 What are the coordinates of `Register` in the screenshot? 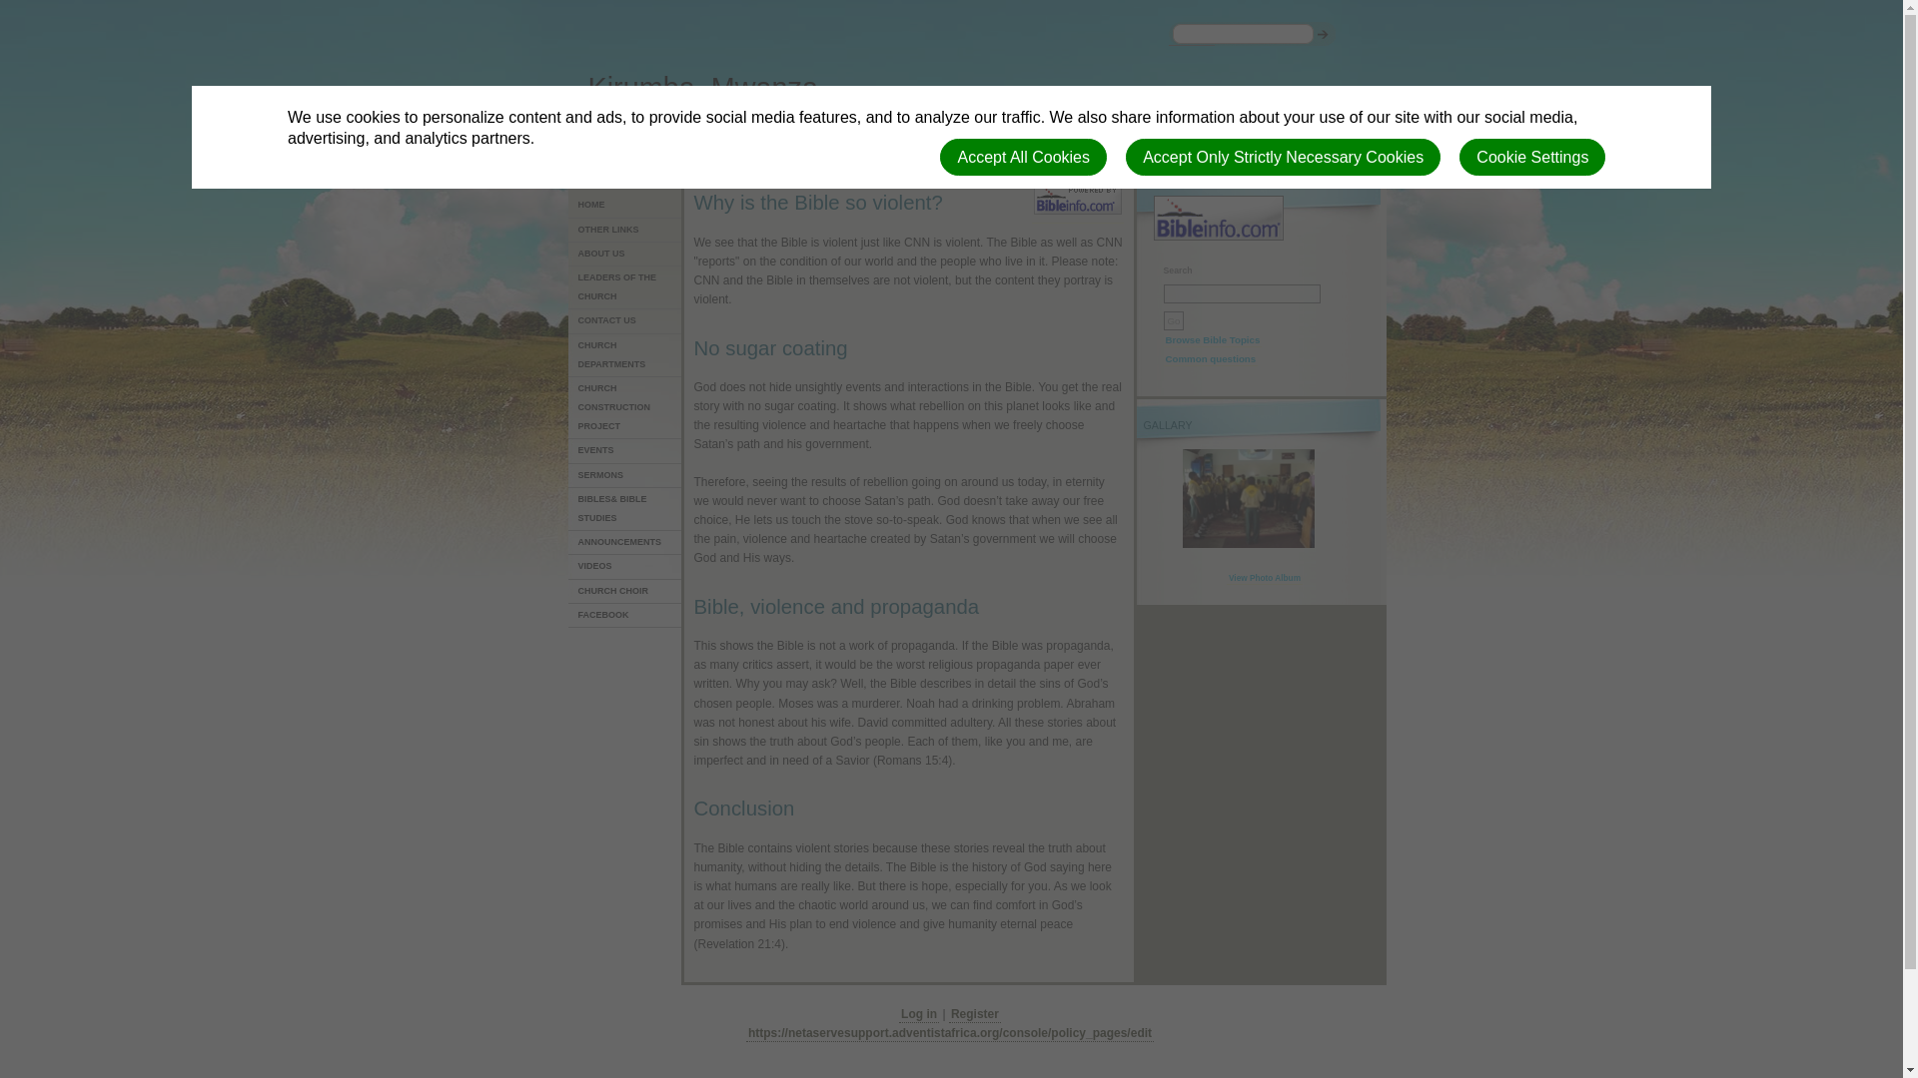 It's located at (975, 1014).